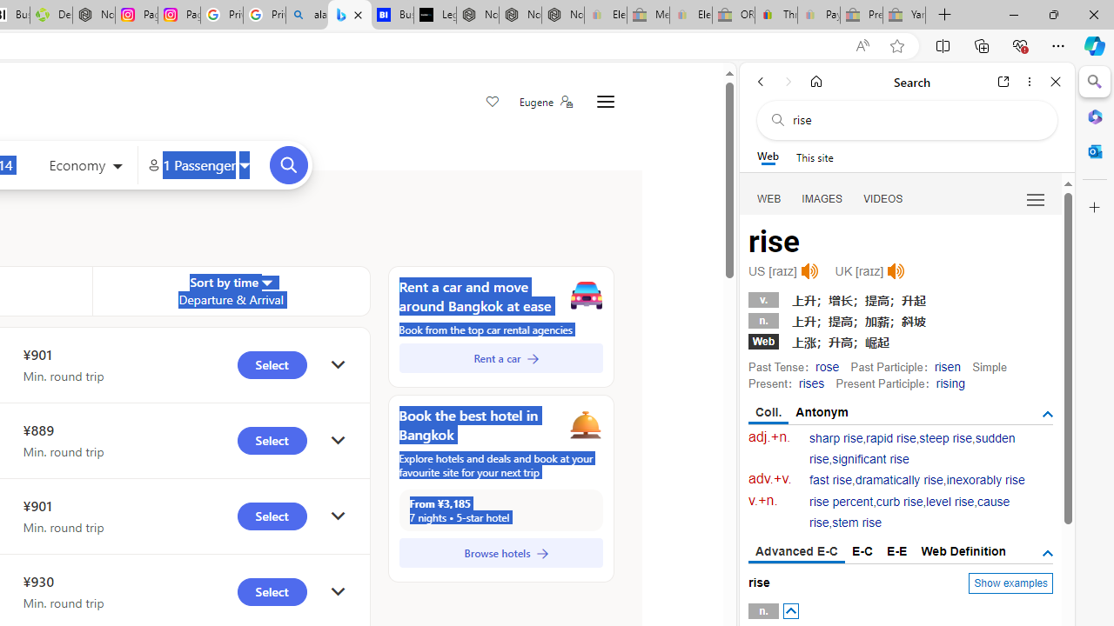  I want to click on Coll., so click(769, 413).